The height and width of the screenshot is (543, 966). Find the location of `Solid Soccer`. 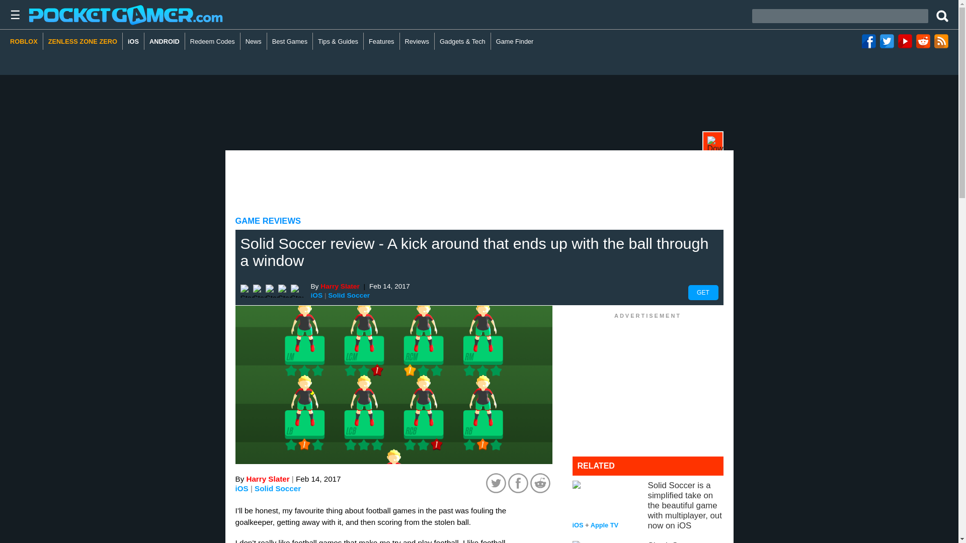

Solid Soccer is located at coordinates (278, 489).